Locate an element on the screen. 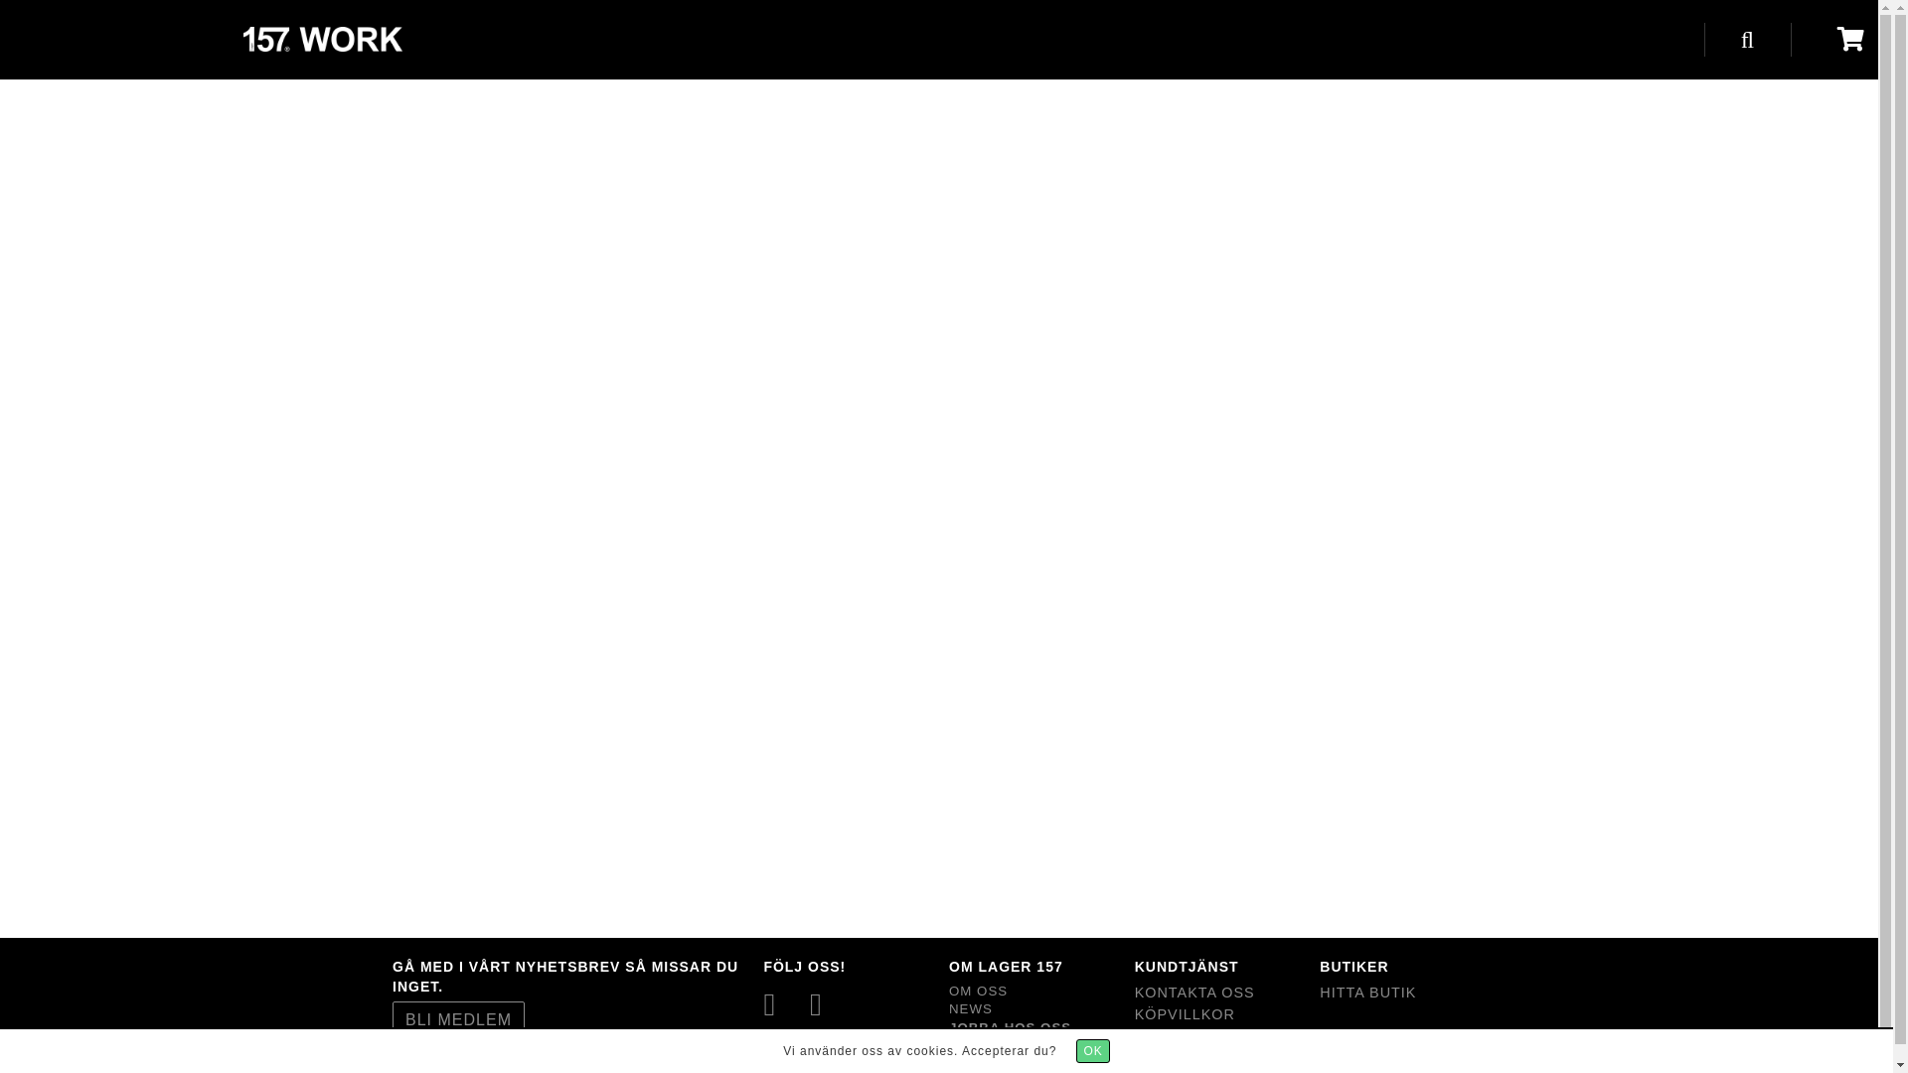  BLI MEDLEM is located at coordinates (459, 1019).